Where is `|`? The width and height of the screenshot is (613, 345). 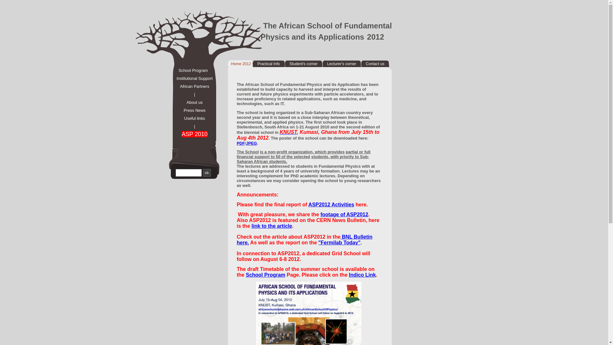
| is located at coordinates (191, 126).